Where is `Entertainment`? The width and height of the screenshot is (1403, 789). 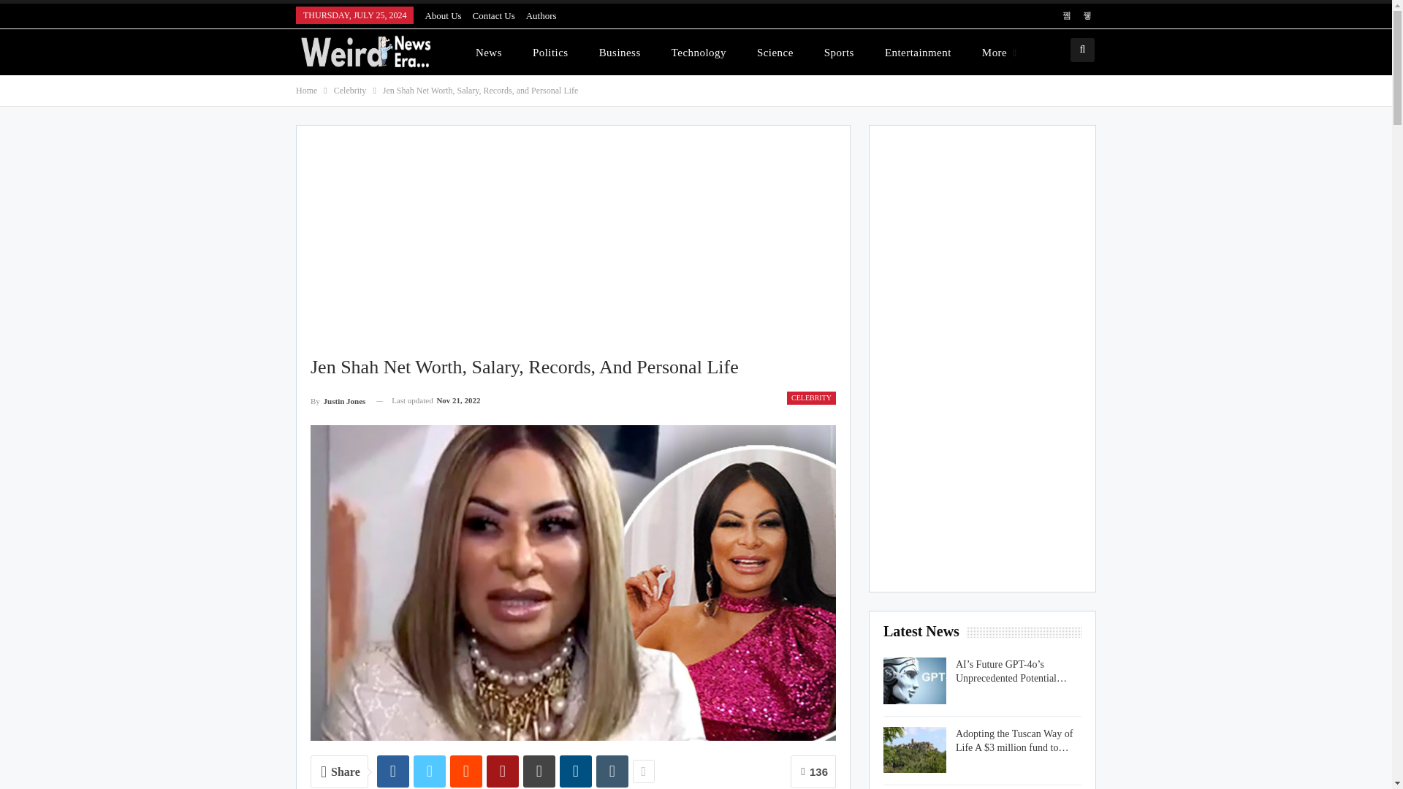
Entertainment is located at coordinates (918, 52).